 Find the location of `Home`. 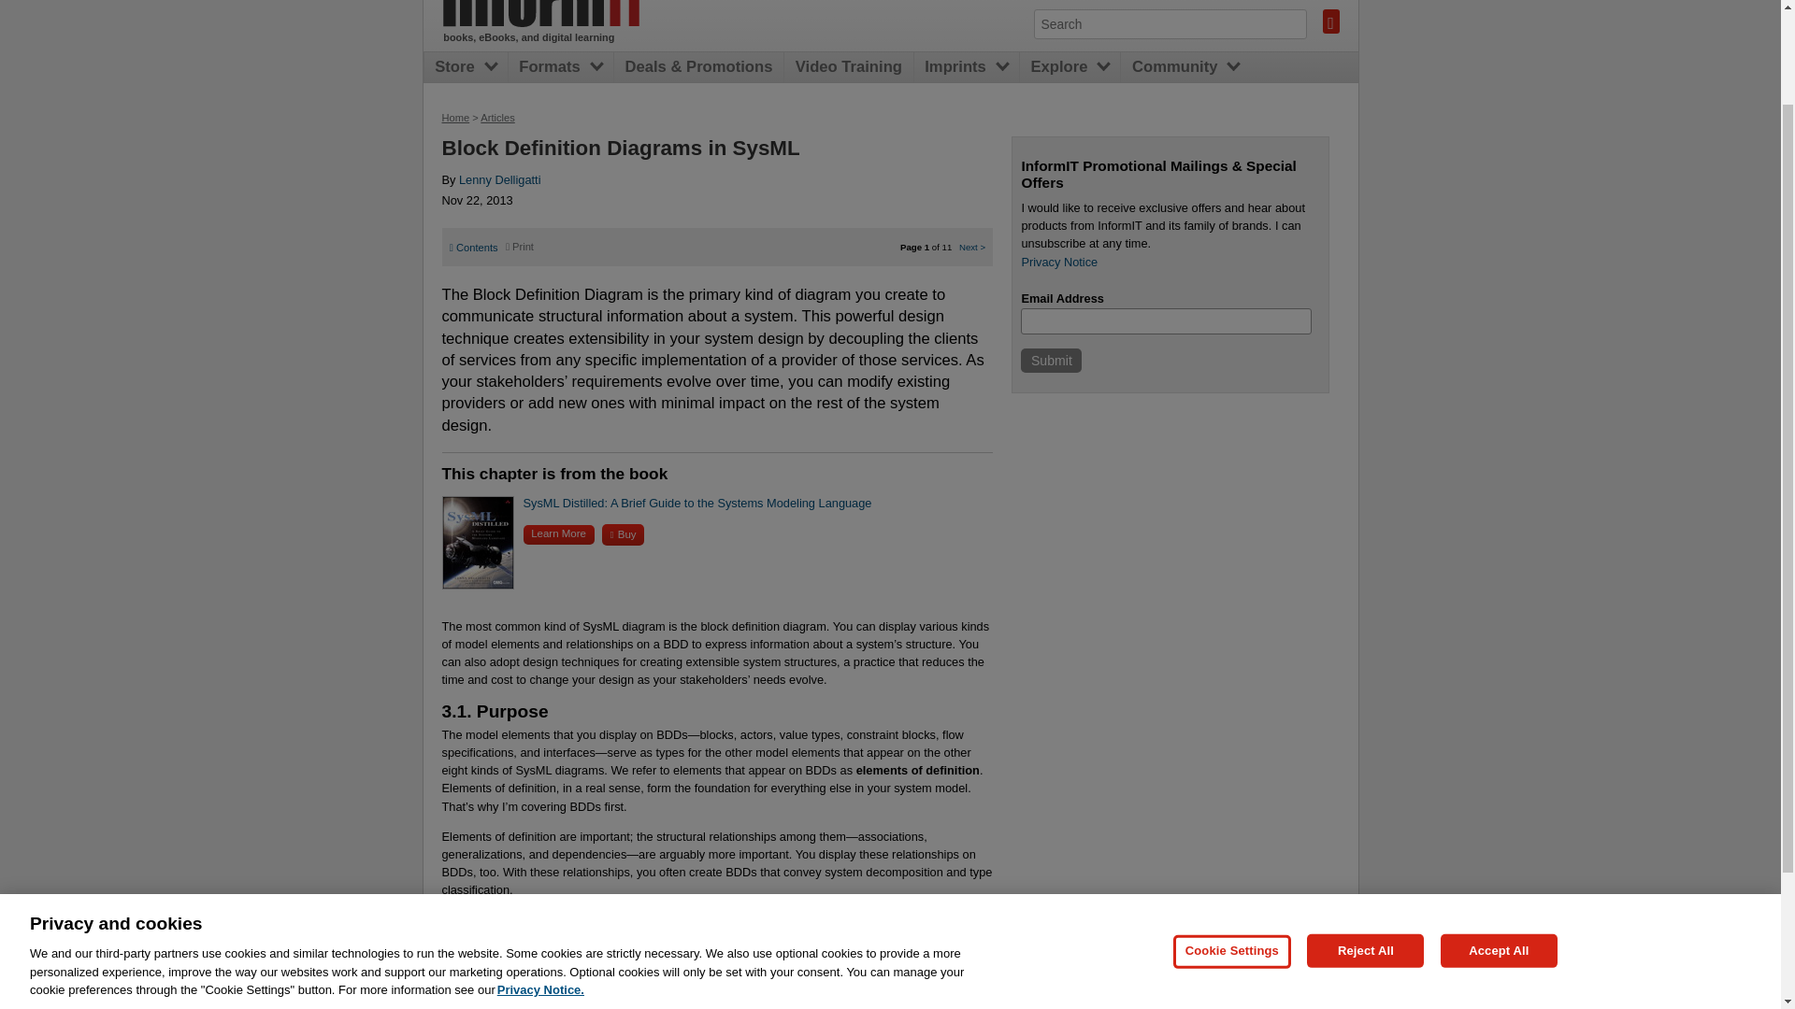

Home is located at coordinates (551, 13).